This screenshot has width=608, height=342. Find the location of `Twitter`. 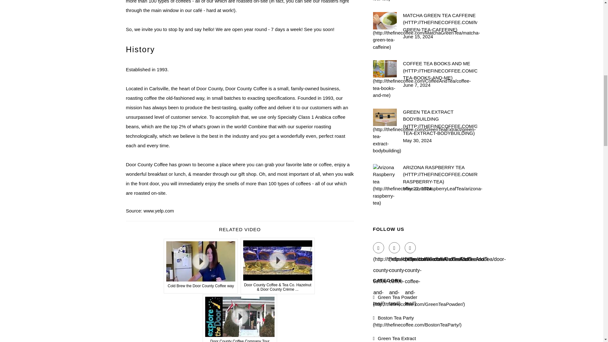

Twitter is located at coordinates (395, 248).